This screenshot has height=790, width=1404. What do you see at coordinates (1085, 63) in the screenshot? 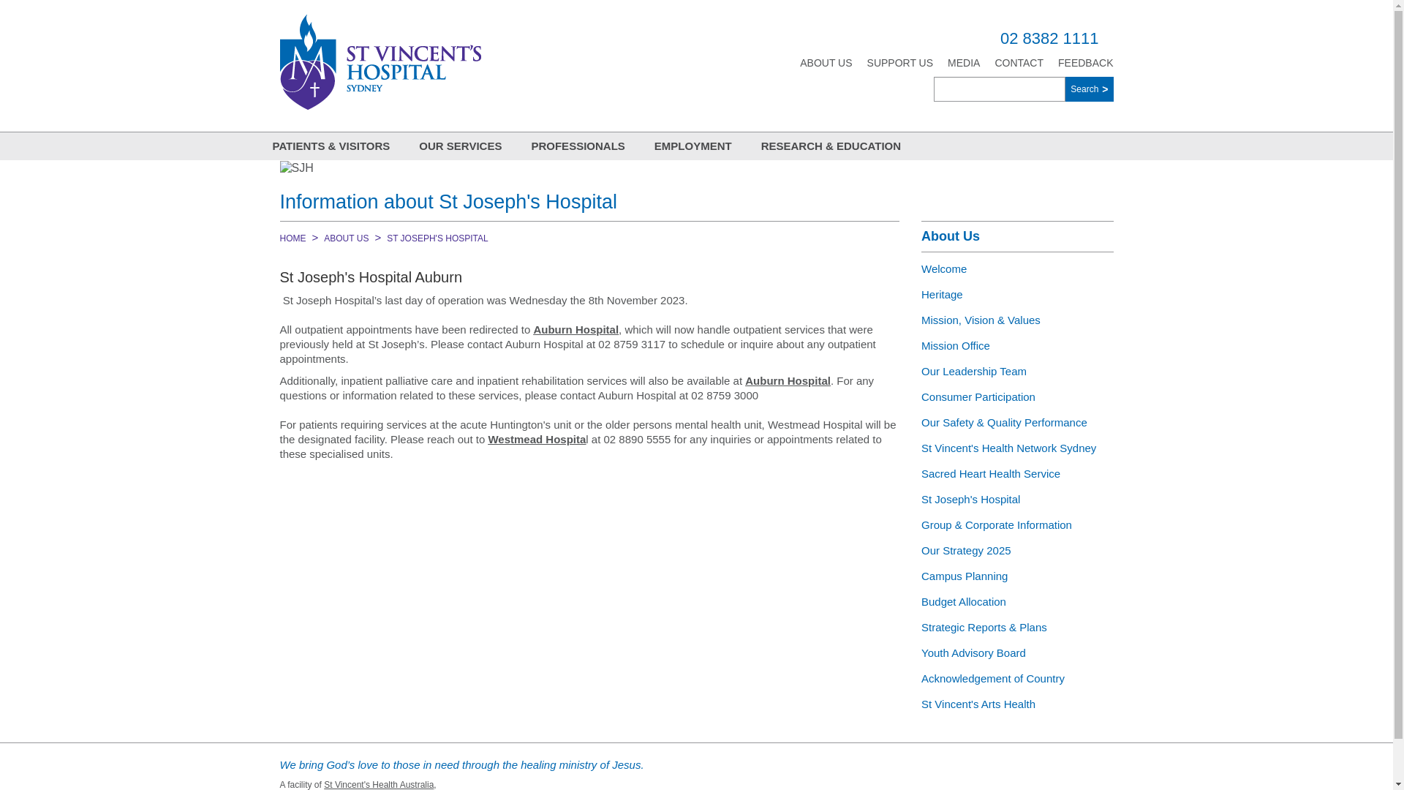
I see `FEEDBACK` at bounding box center [1085, 63].